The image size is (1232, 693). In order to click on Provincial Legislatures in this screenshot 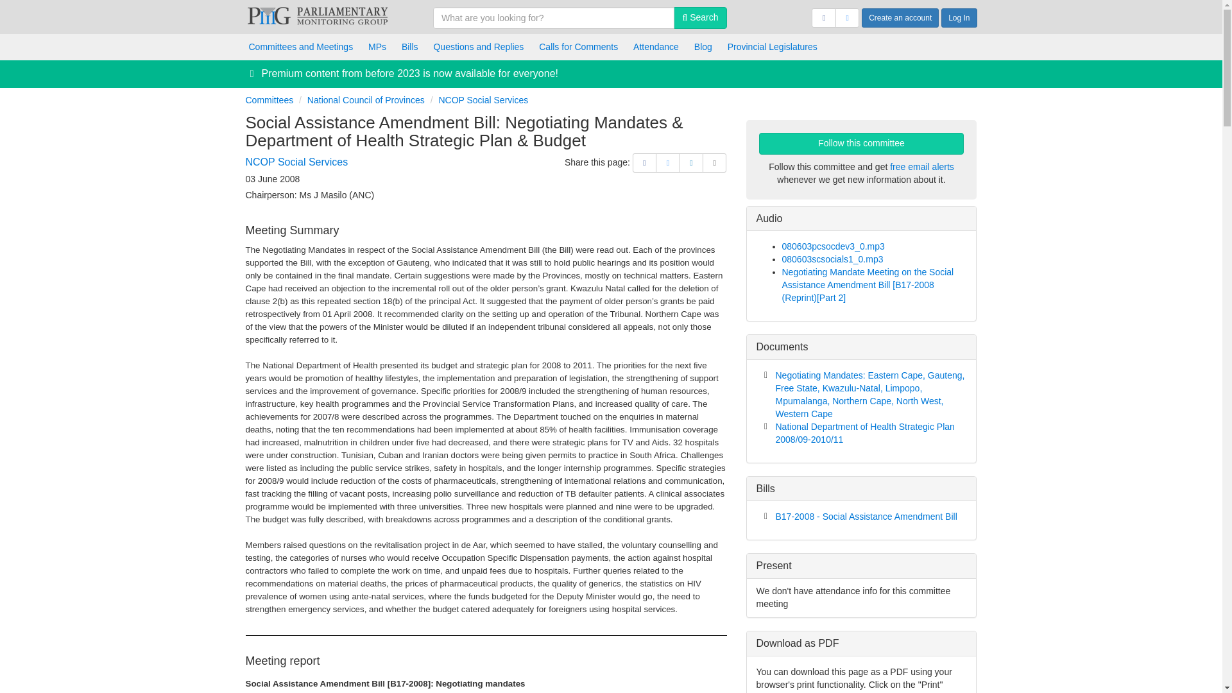, I will do `click(773, 46)`.